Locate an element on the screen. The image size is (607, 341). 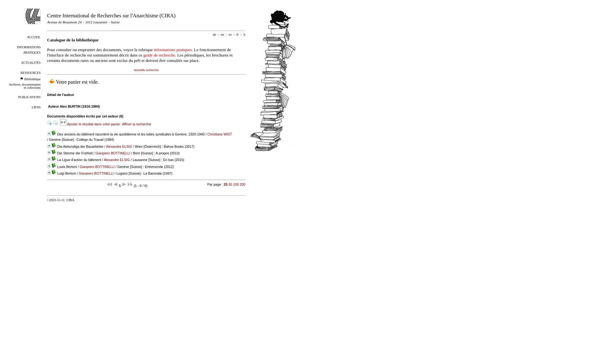
200 is located at coordinates (242, 184).